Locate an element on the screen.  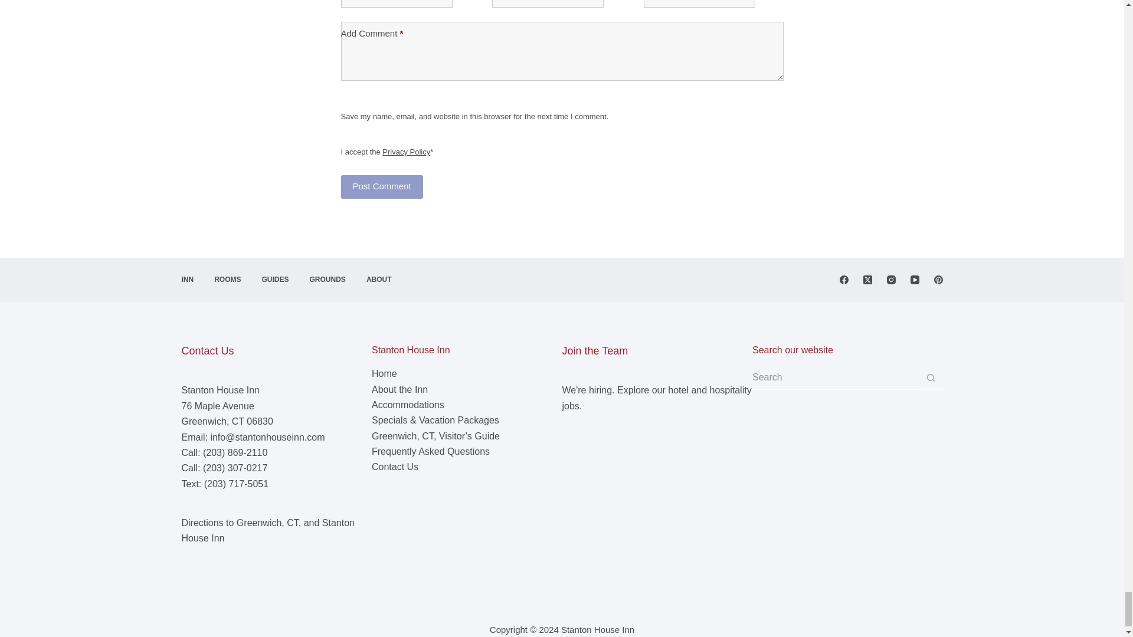
yes is located at coordinates (345, 103).